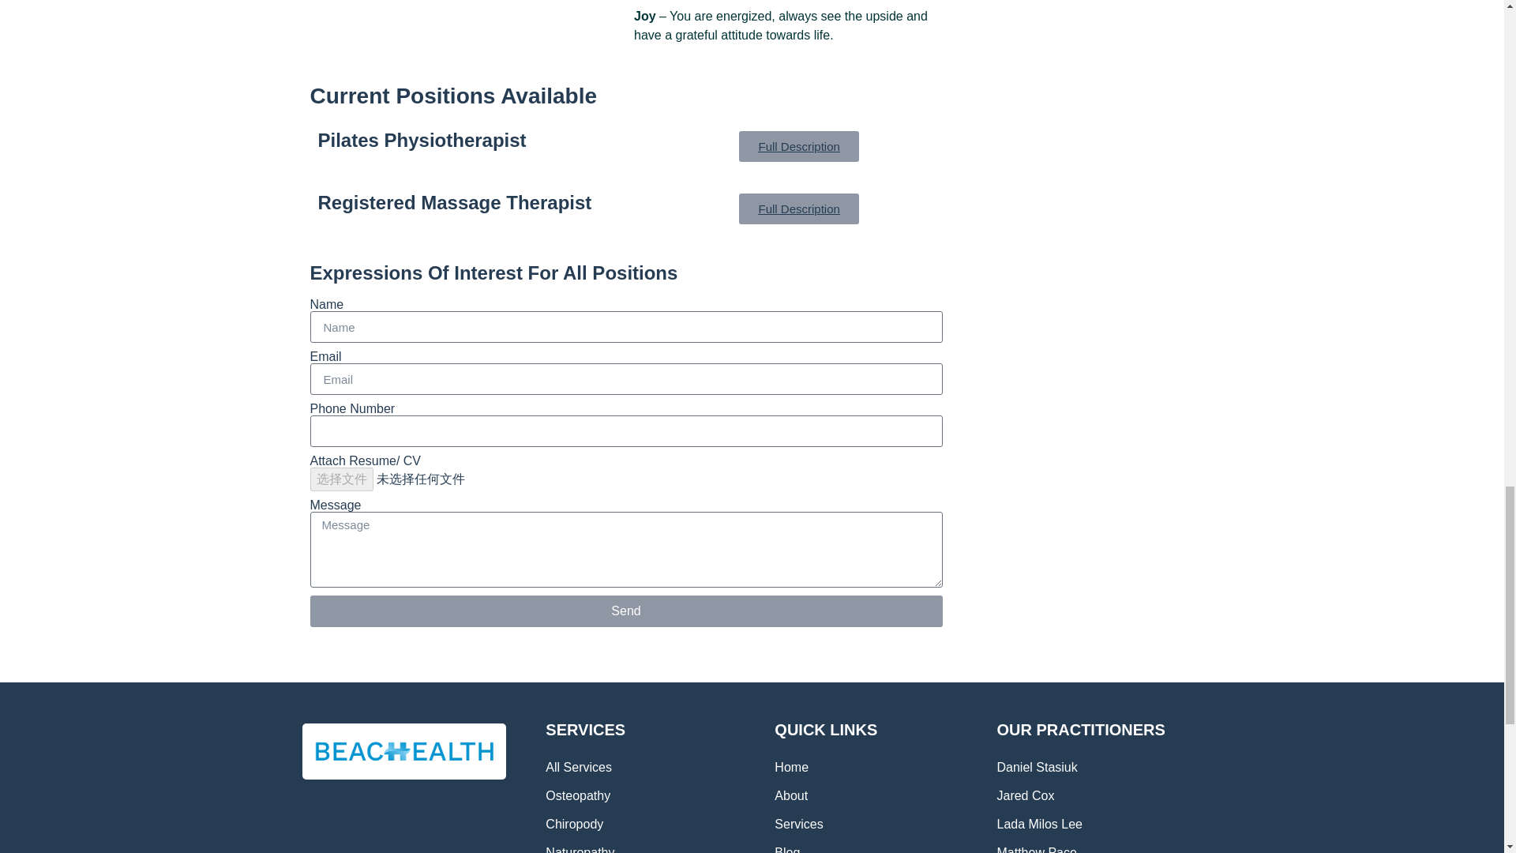 Image resolution: width=1516 pixels, height=853 pixels. What do you see at coordinates (625, 611) in the screenshot?
I see `Send` at bounding box center [625, 611].